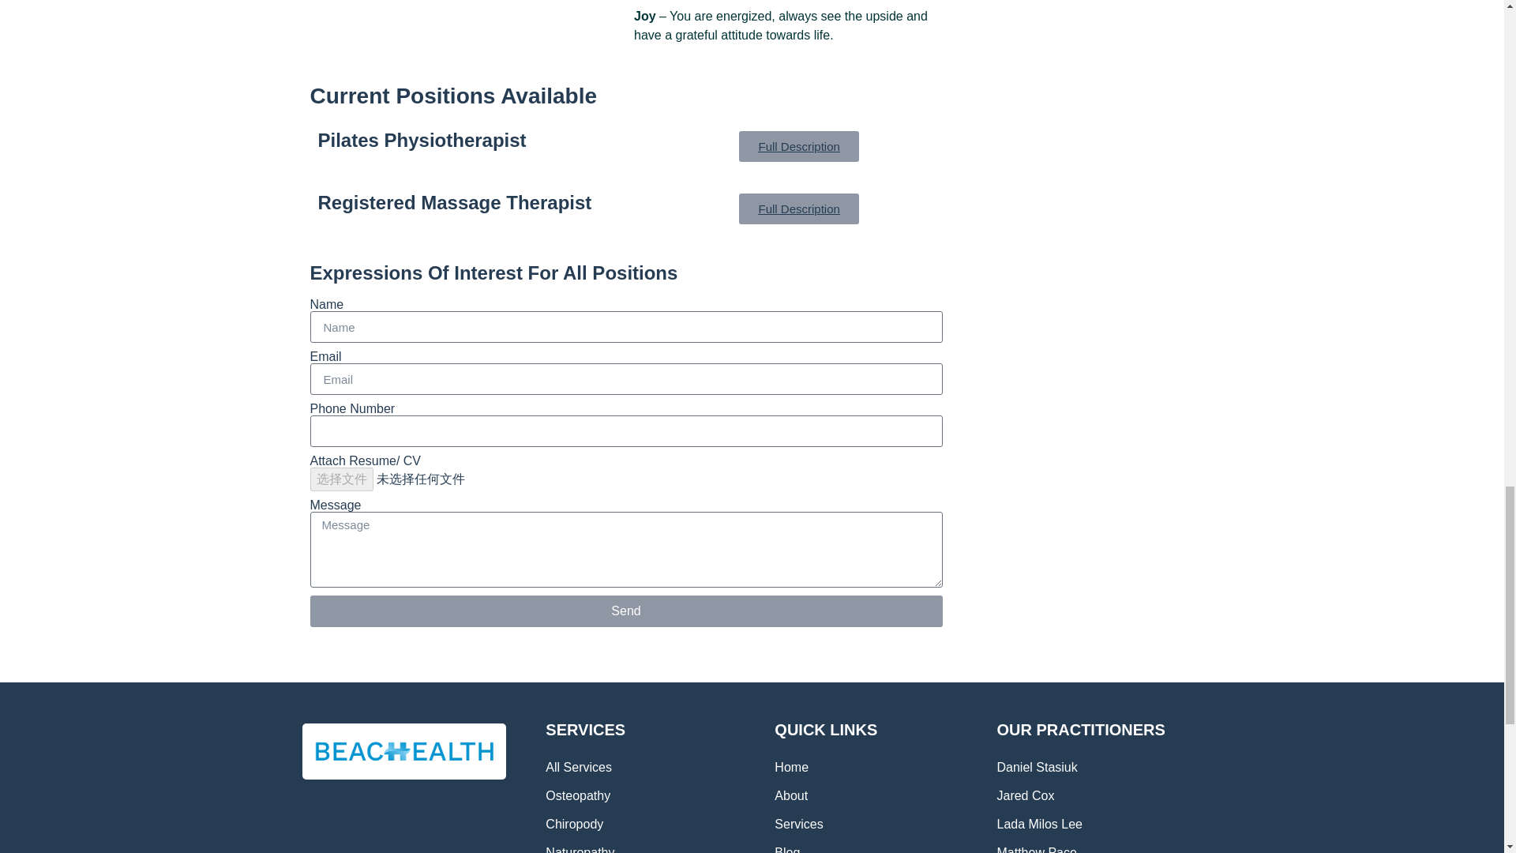 Image resolution: width=1516 pixels, height=853 pixels. What do you see at coordinates (625, 611) in the screenshot?
I see `Send` at bounding box center [625, 611].